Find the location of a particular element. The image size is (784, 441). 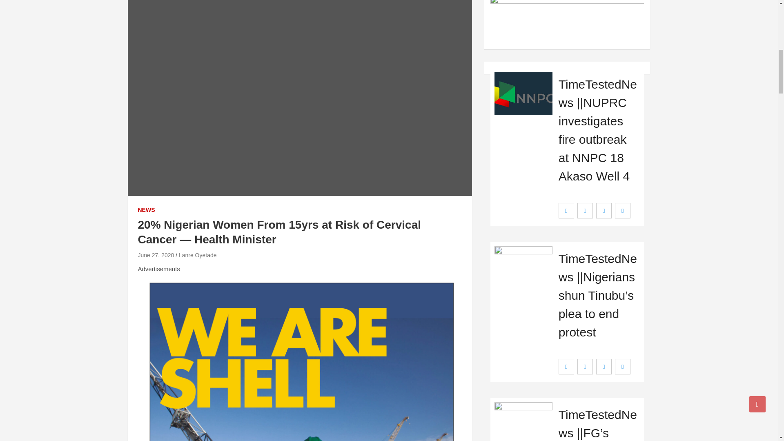

Lanre Oyetade is located at coordinates (198, 255).